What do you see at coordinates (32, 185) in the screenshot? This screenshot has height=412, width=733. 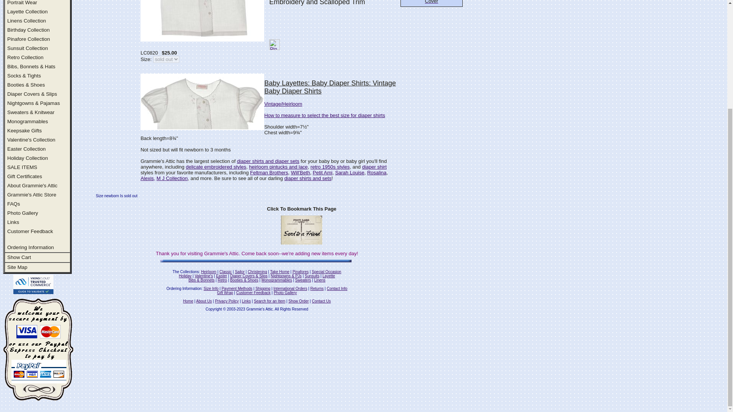 I see `About Grammie's Attic` at bounding box center [32, 185].